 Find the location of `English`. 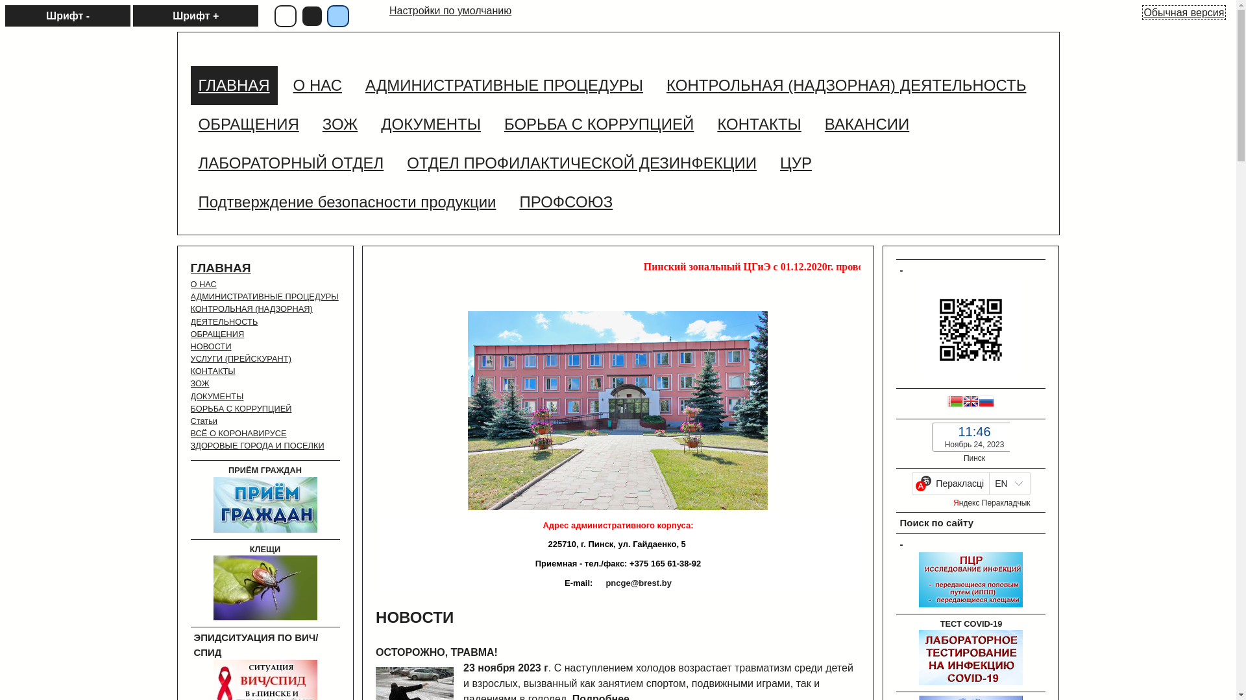

English is located at coordinates (971, 403).